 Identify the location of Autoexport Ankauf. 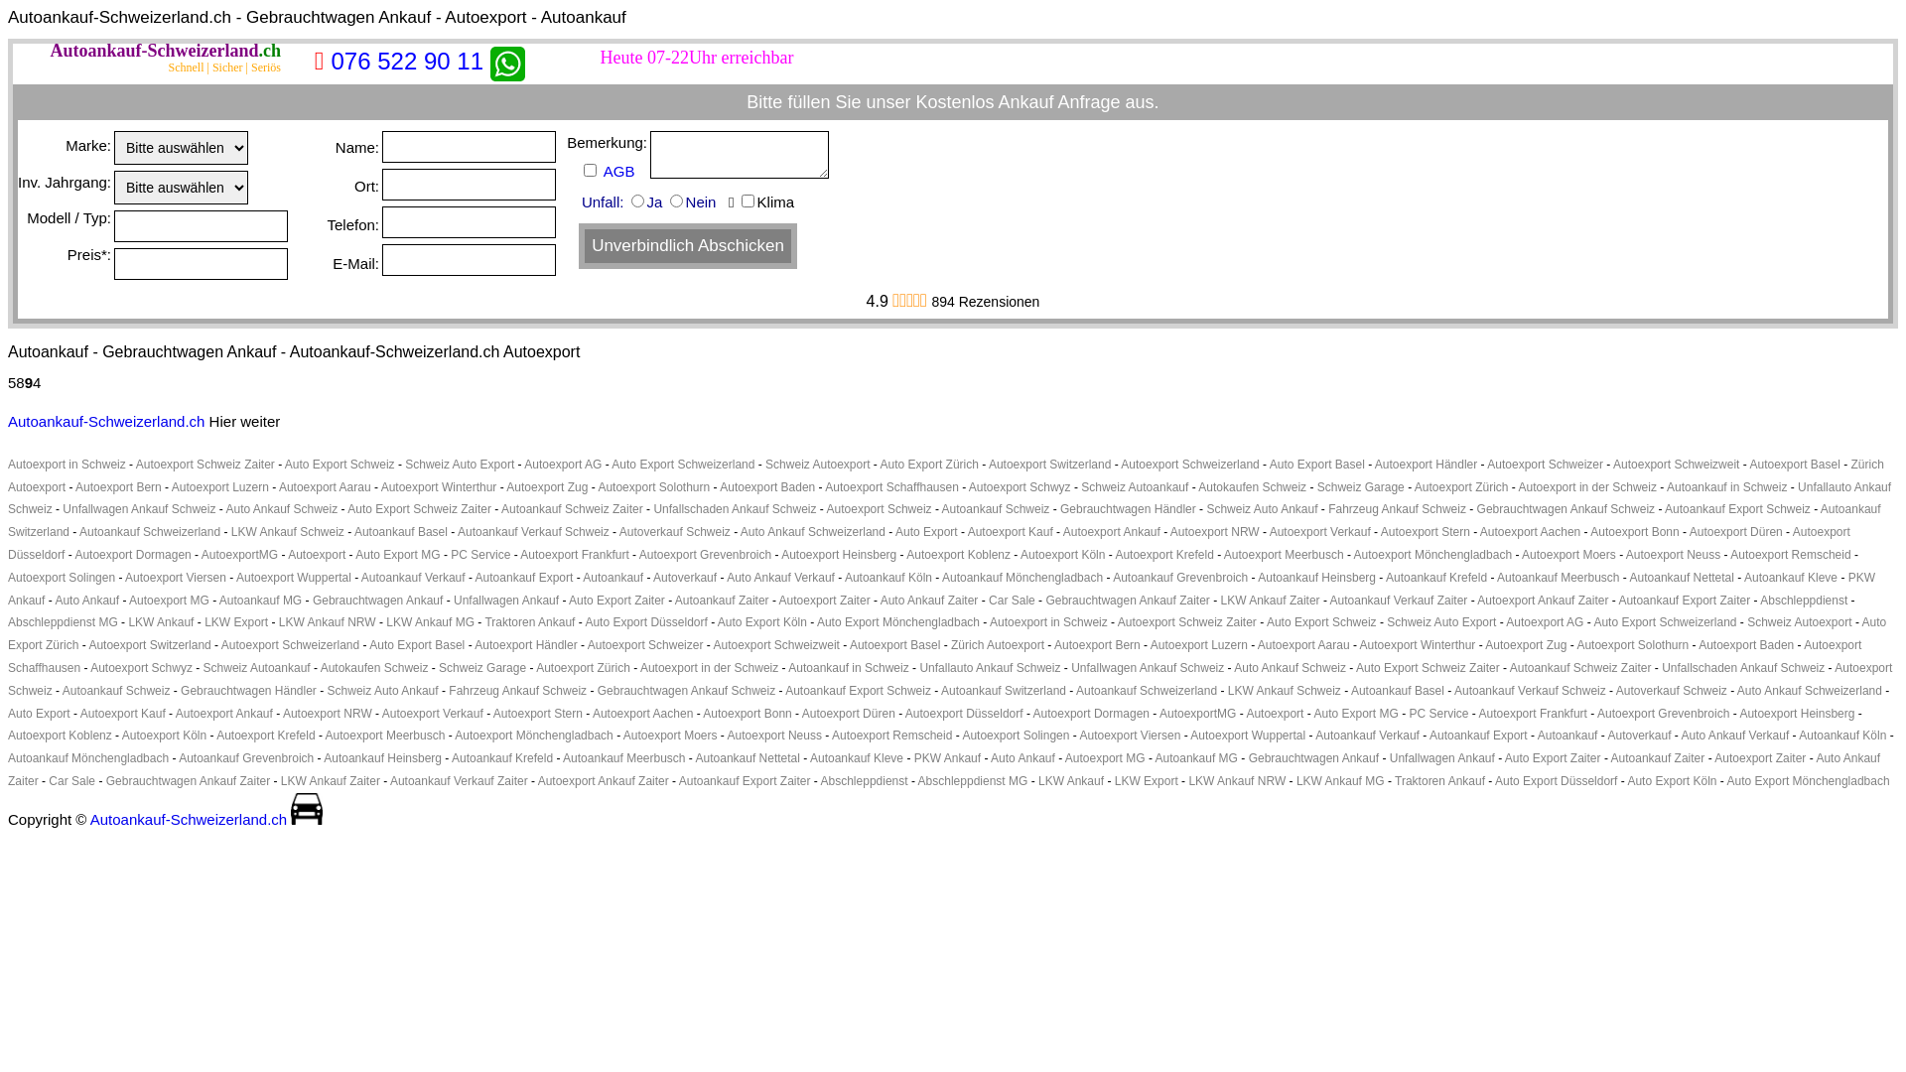
(224, 714).